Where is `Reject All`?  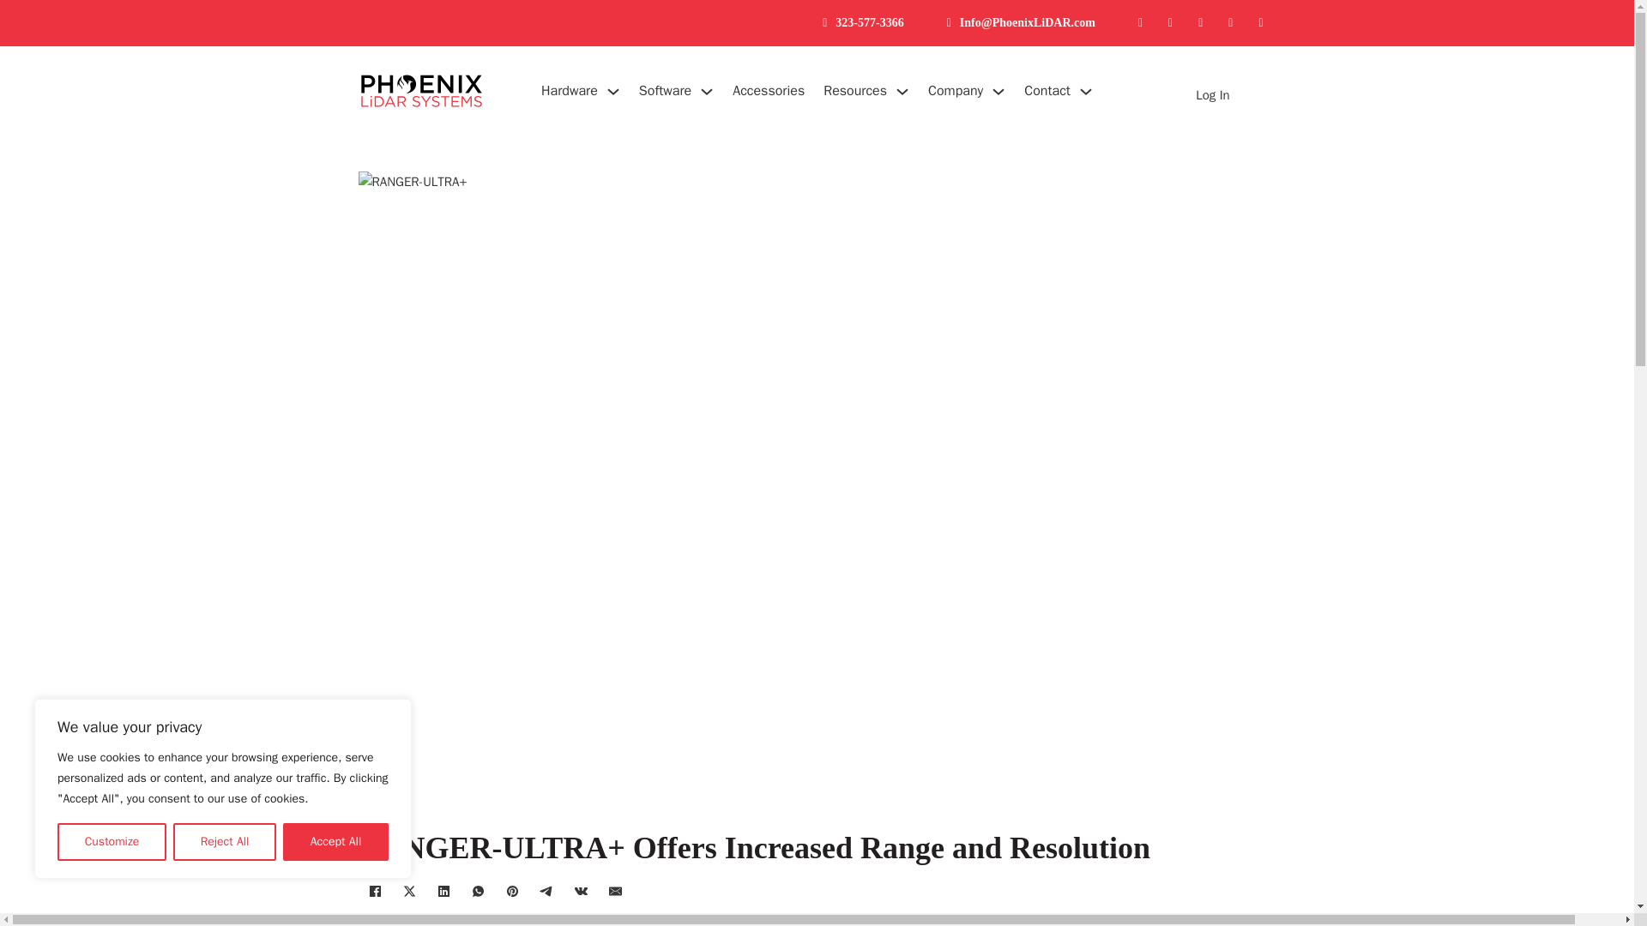 Reject All is located at coordinates (225, 842).